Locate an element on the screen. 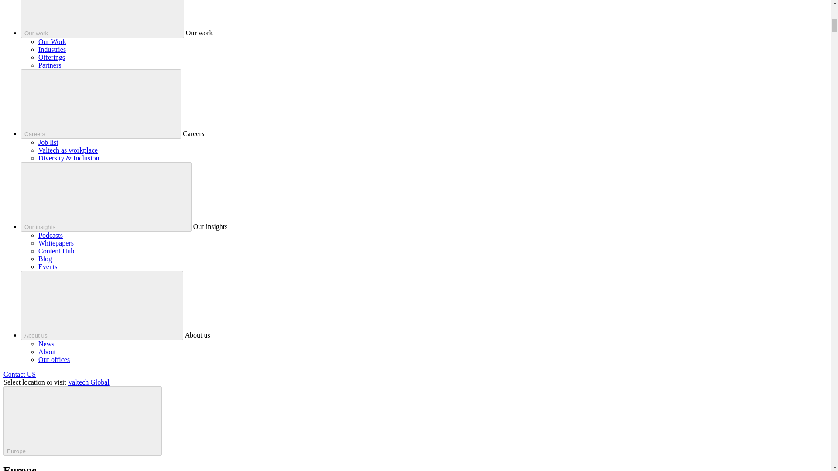  Events is located at coordinates (48, 266).